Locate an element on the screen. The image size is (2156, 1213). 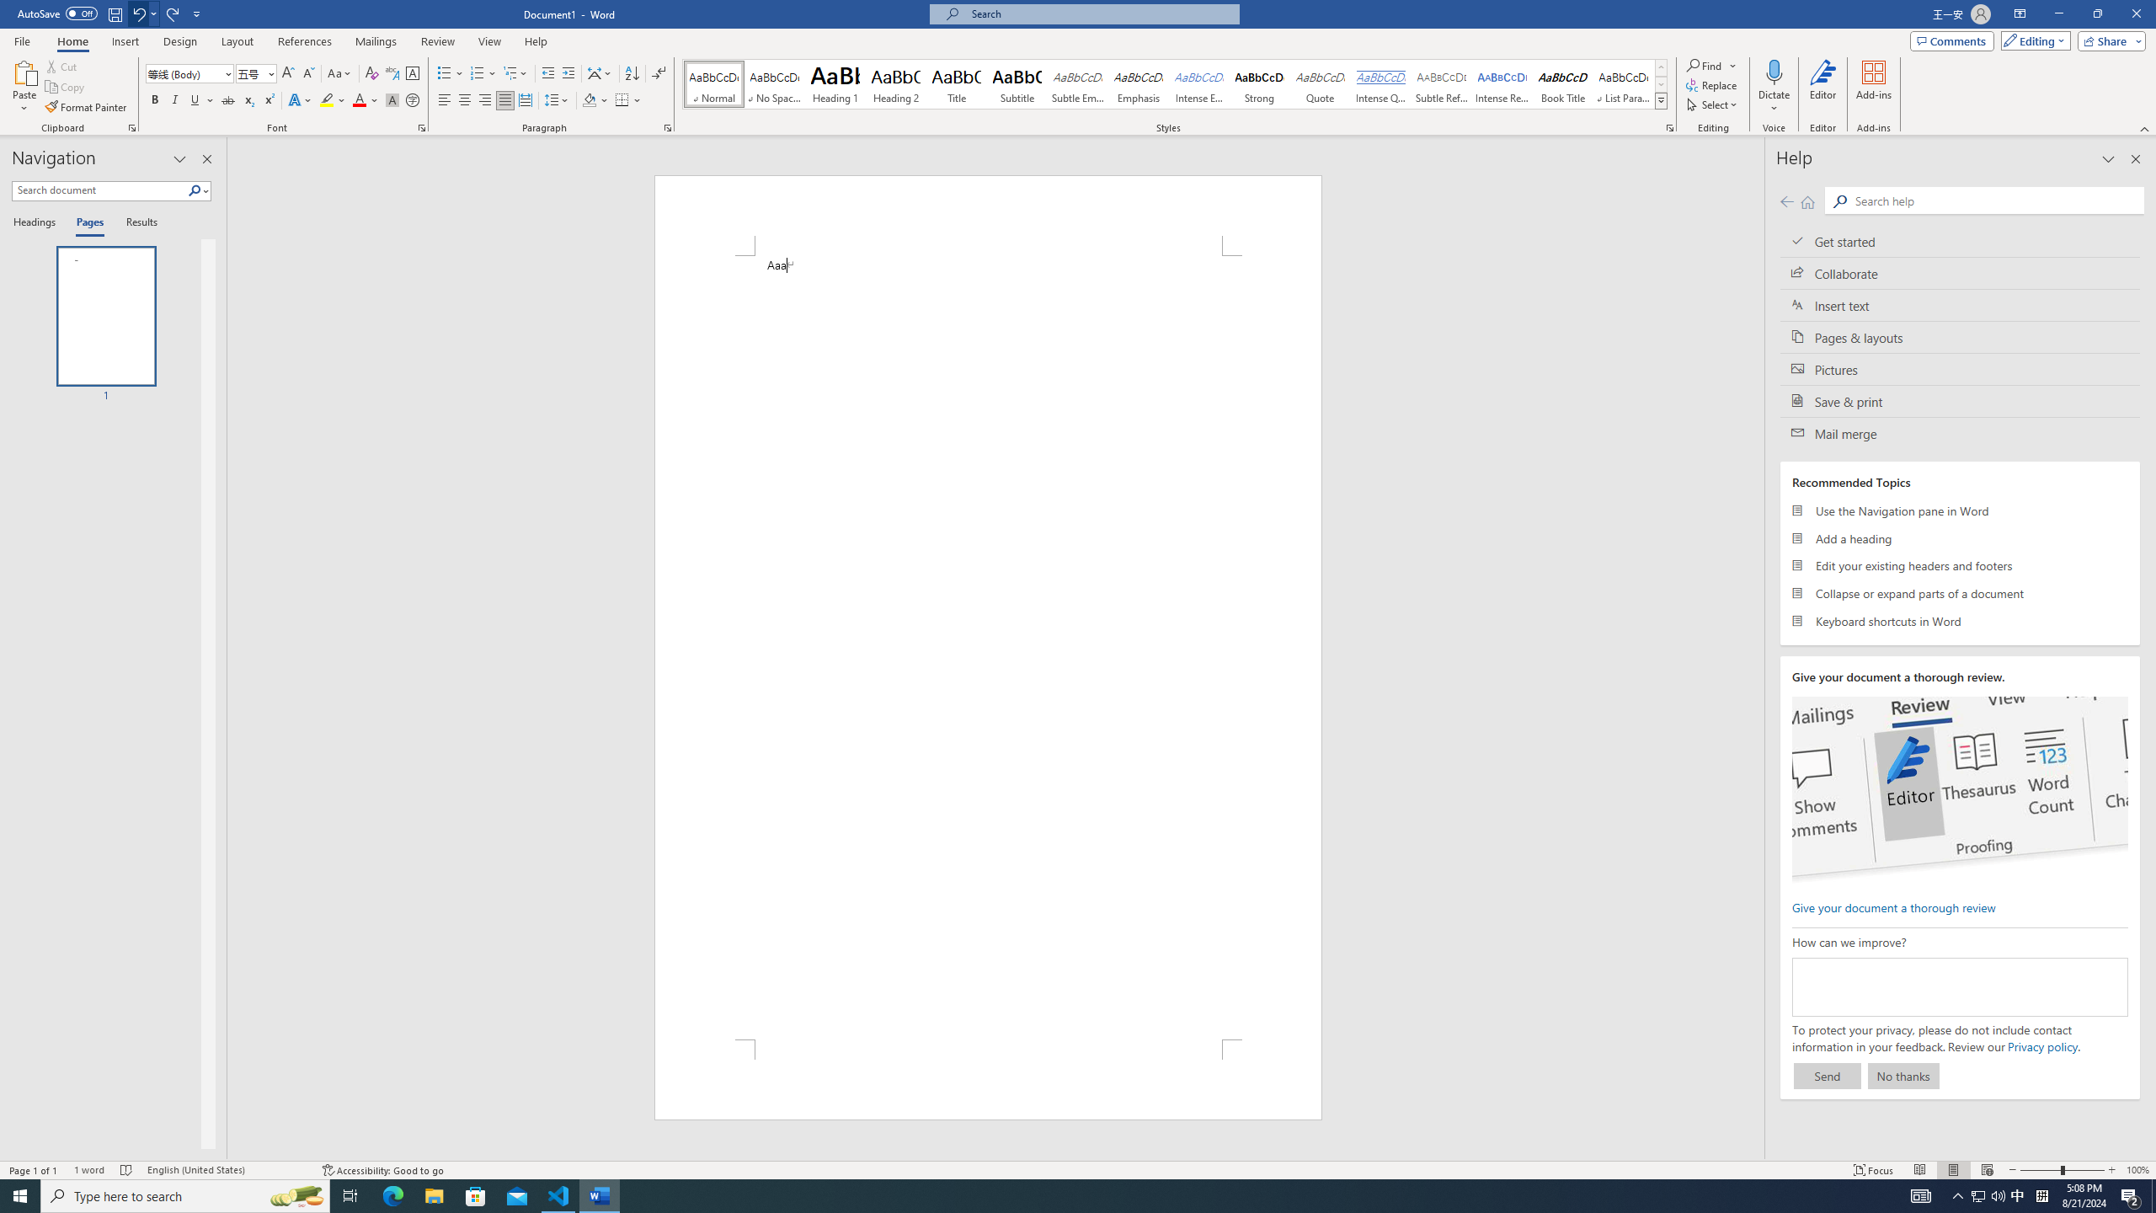
Layout is located at coordinates (237, 41).